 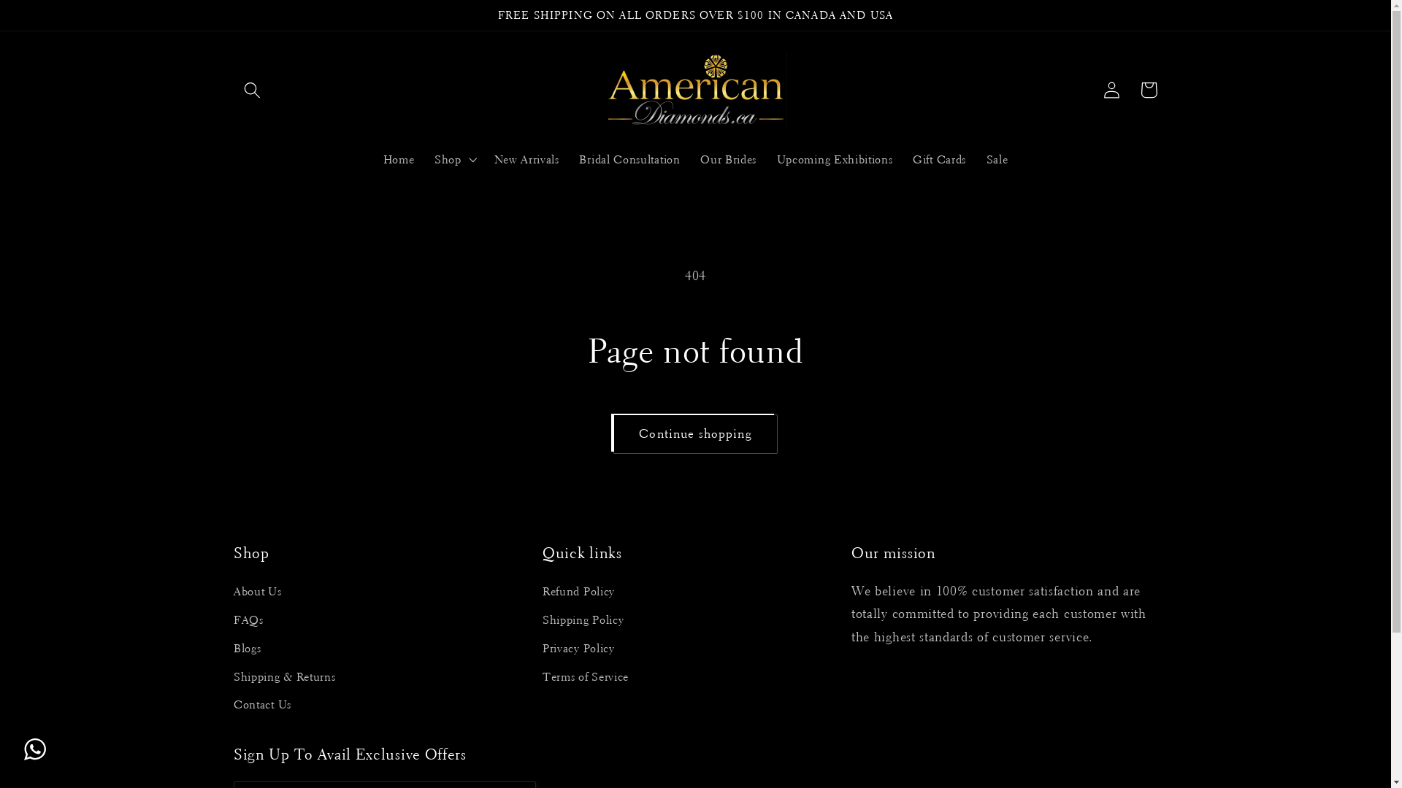 I want to click on Our Brides, so click(x=729, y=160).